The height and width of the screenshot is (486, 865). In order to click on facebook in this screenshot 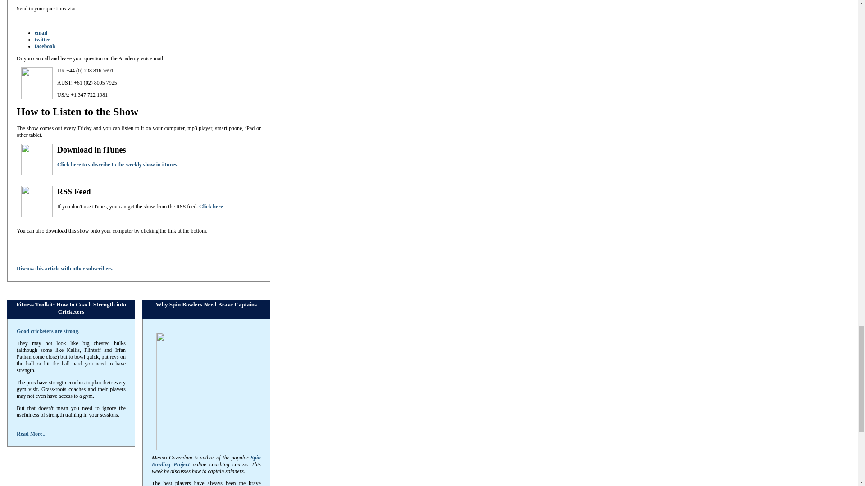, I will do `click(45, 46)`.